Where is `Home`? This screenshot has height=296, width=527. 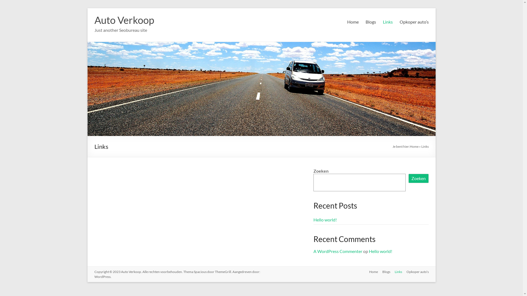
Home is located at coordinates (353, 22).